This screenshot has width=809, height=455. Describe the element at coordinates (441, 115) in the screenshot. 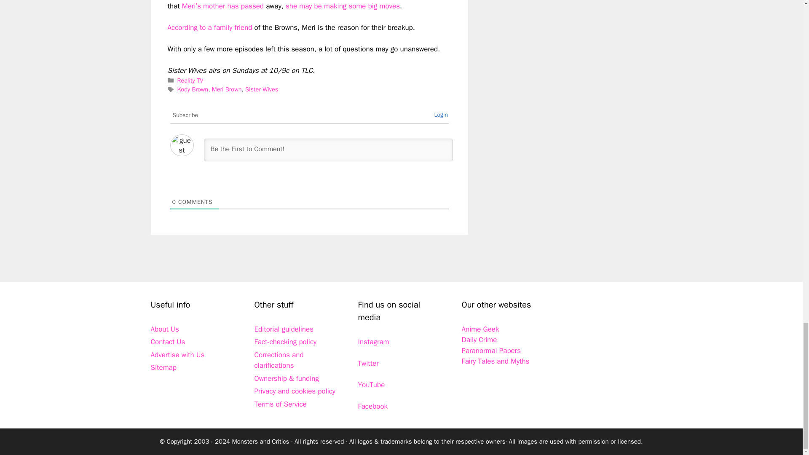

I see `Login` at that location.